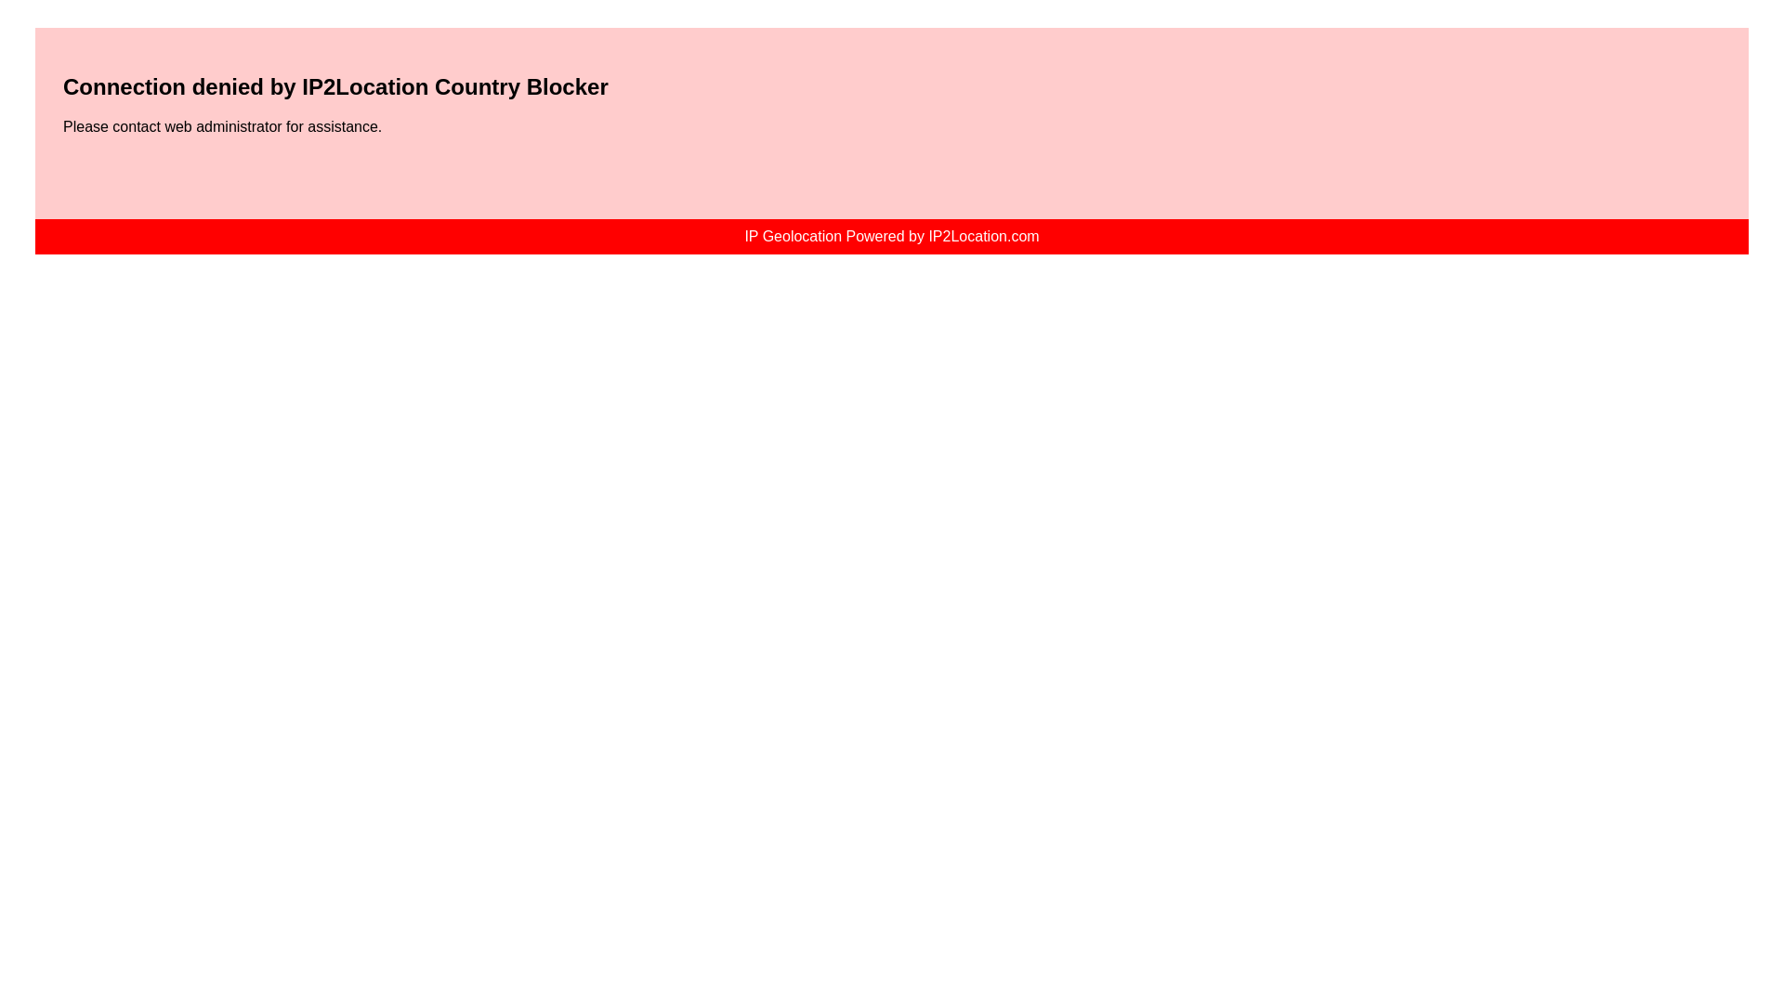 The height and width of the screenshot is (1003, 1784). I want to click on IP Geolocation Powered by IP2Location.com, so click(890, 236).